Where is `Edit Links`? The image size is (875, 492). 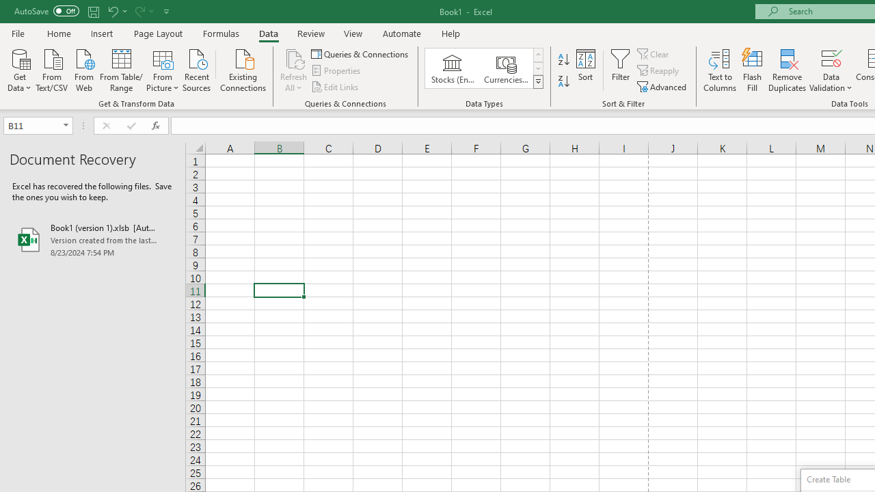 Edit Links is located at coordinates (336, 86).